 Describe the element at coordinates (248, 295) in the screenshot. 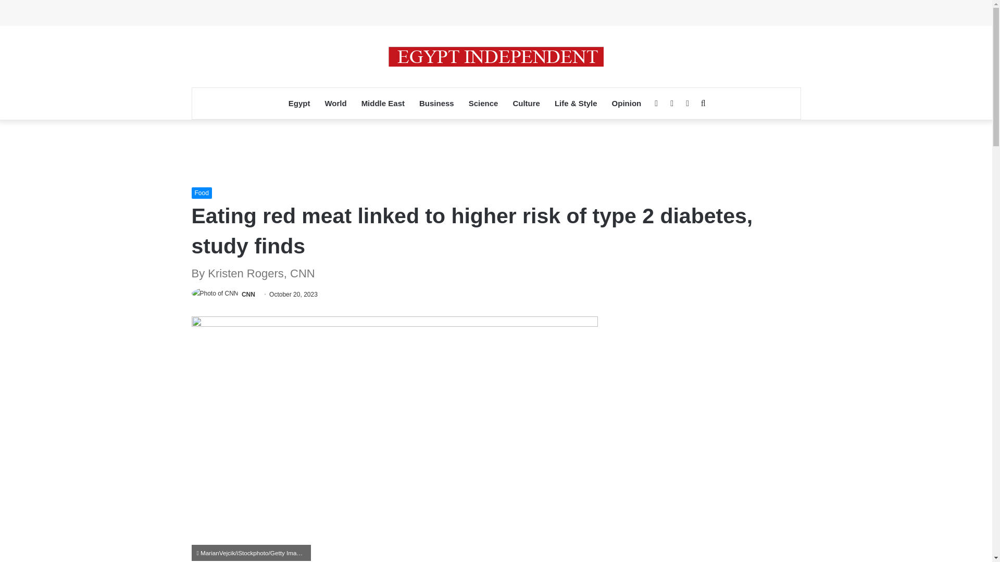

I see `CNN` at that location.